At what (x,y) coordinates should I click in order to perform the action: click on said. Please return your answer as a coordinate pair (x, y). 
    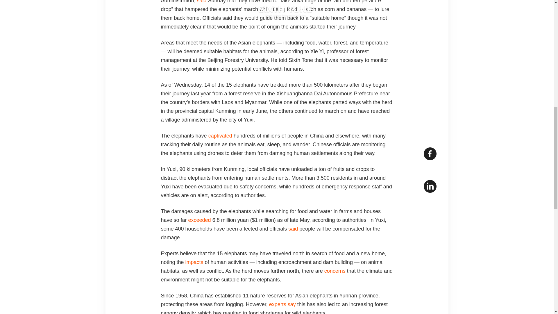
    Looking at the image, I should click on (202, 2).